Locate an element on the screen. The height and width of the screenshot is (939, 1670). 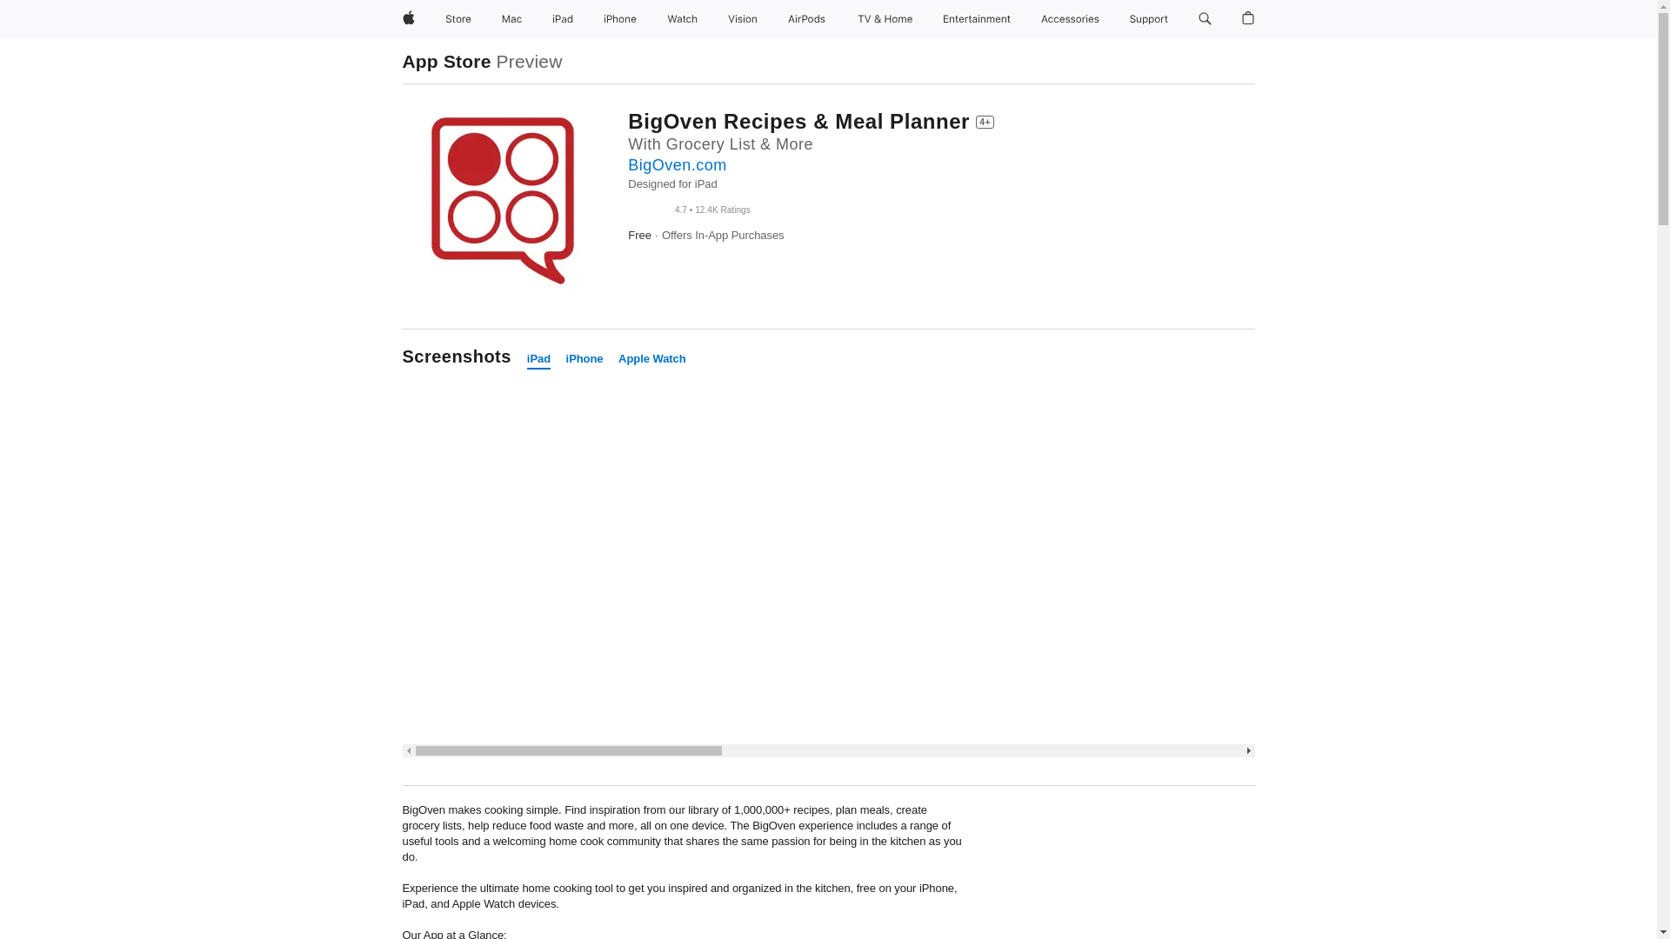
Watch is located at coordinates (682, 19).